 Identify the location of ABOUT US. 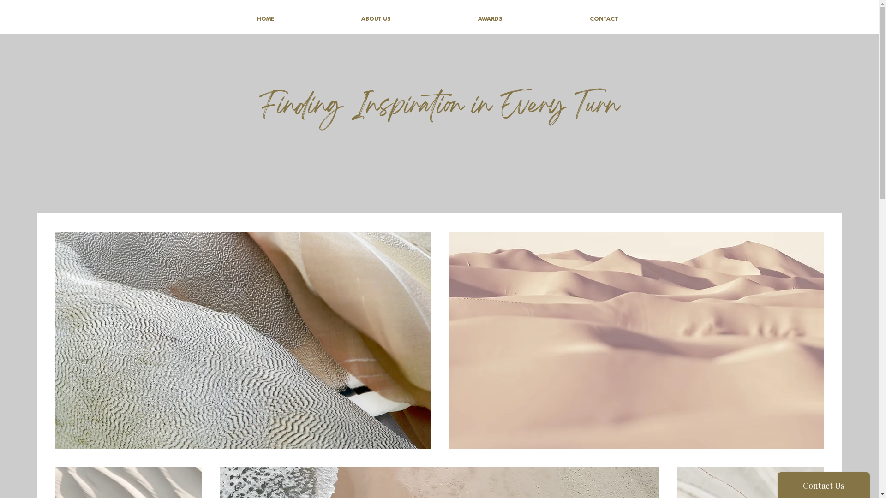
(376, 19).